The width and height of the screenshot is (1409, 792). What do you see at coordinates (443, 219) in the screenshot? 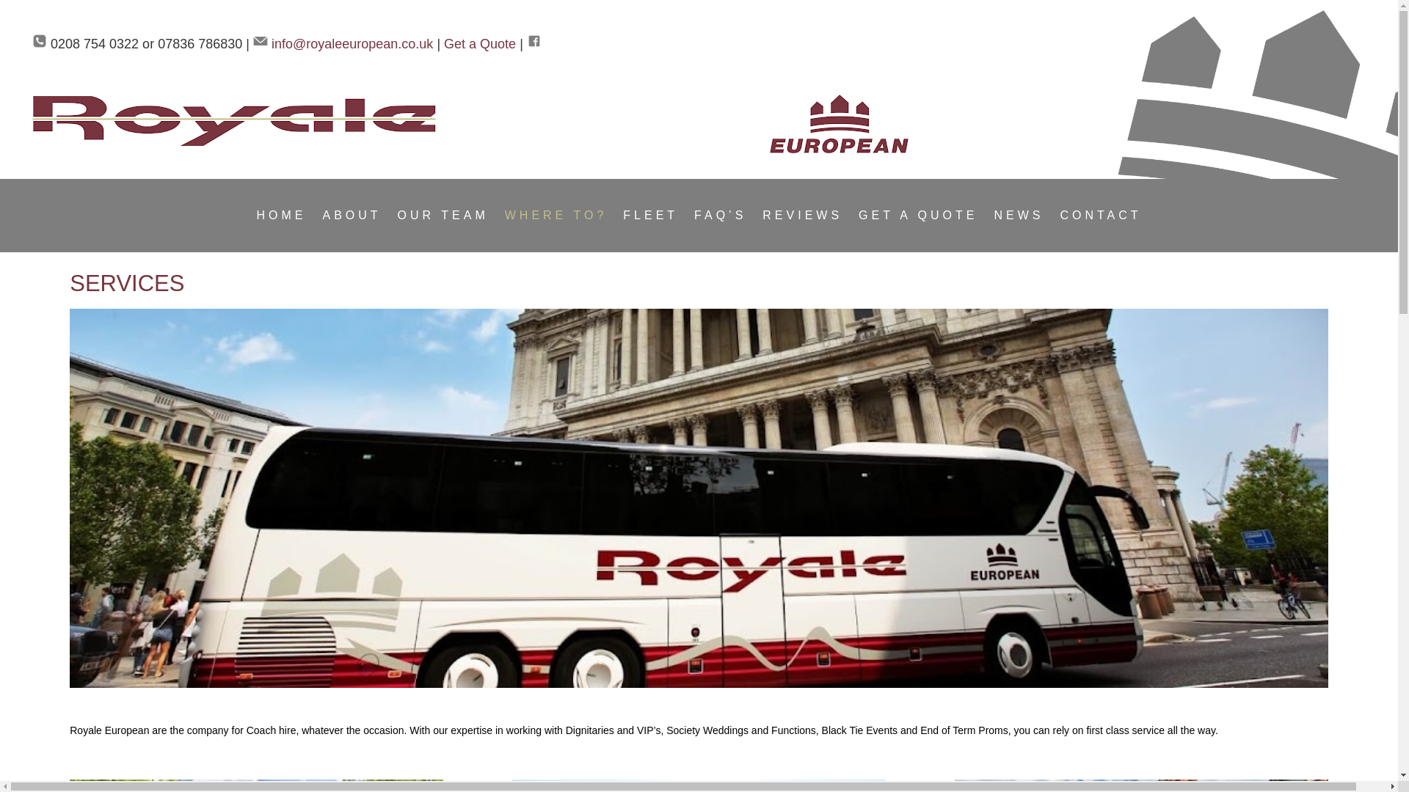
I see `OUR TEAM` at bounding box center [443, 219].